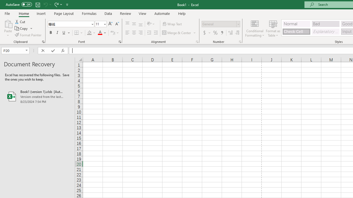 Image resolution: width=353 pixels, height=198 pixels. Describe the element at coordinates (22, 29) in the screenshot. I see `Copy` at that location.